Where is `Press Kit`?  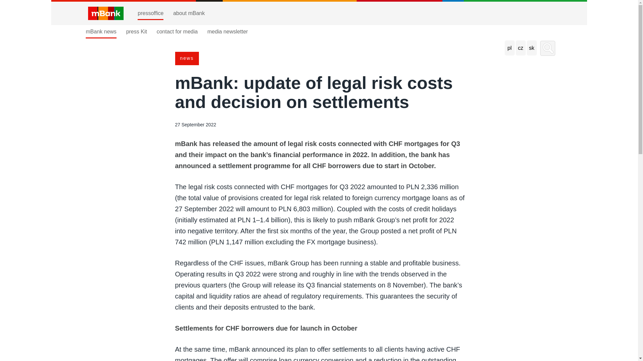 Press Kit is located at coordinates (137, 31).